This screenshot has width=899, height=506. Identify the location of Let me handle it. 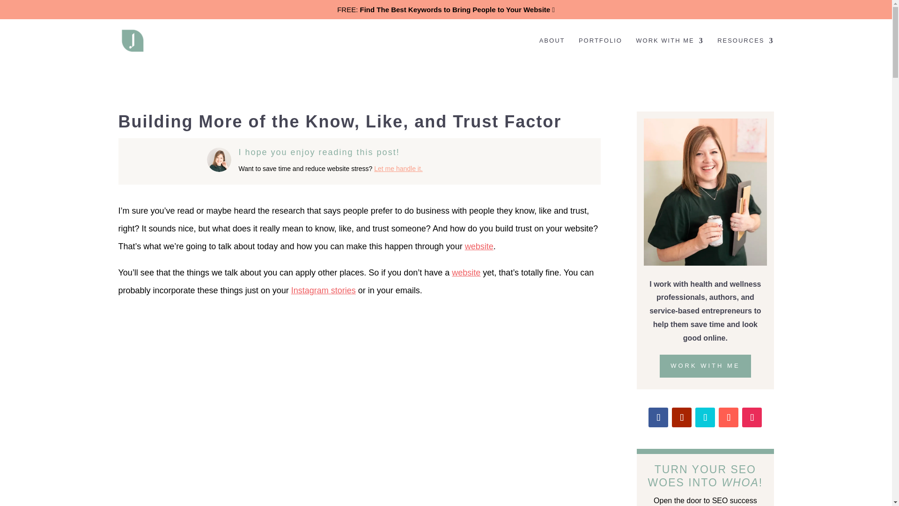
(397, 169).